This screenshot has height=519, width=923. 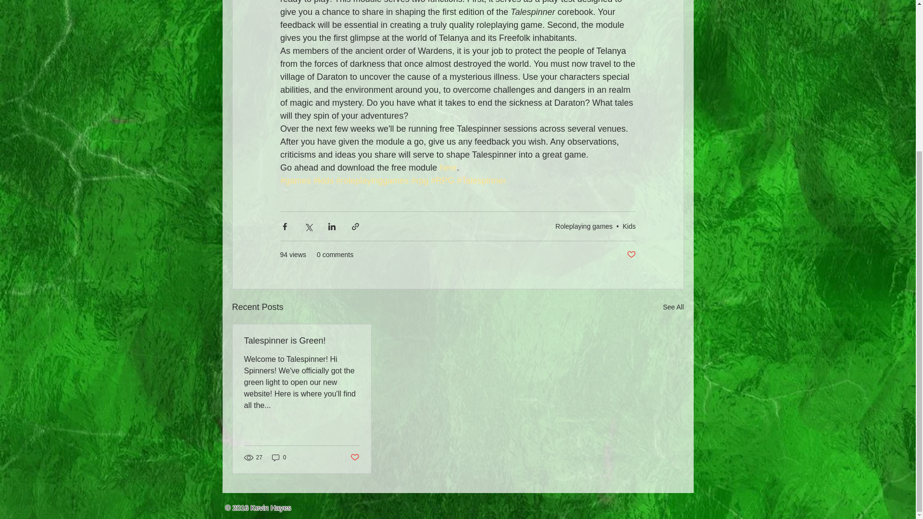 What do you see at coordinates (448, 167) in the screenshot?
I see `here` at bounding box center [448, 167].